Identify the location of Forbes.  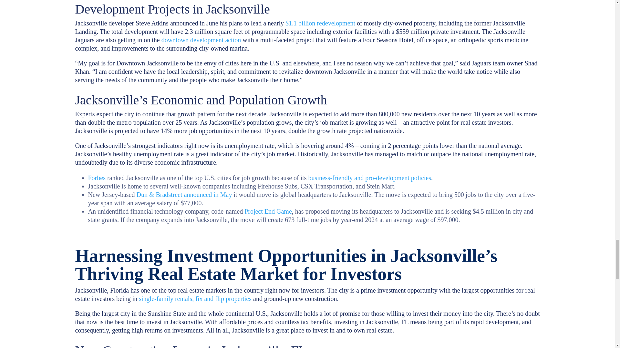
(97, 178).